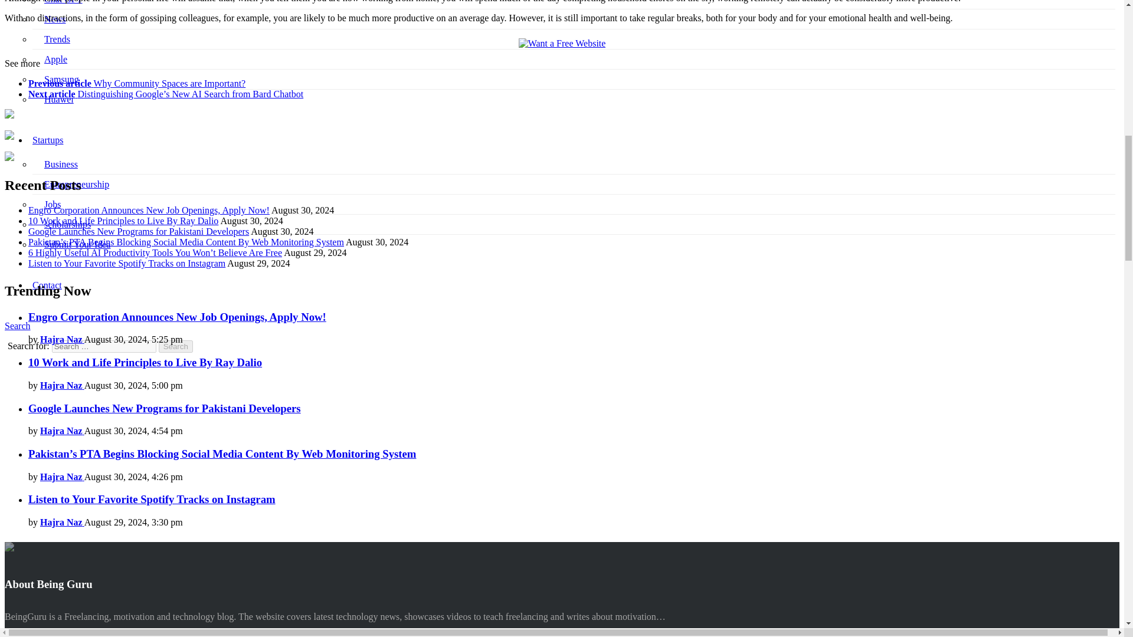  I want to click on Want a Free Website, so click(562, 44).